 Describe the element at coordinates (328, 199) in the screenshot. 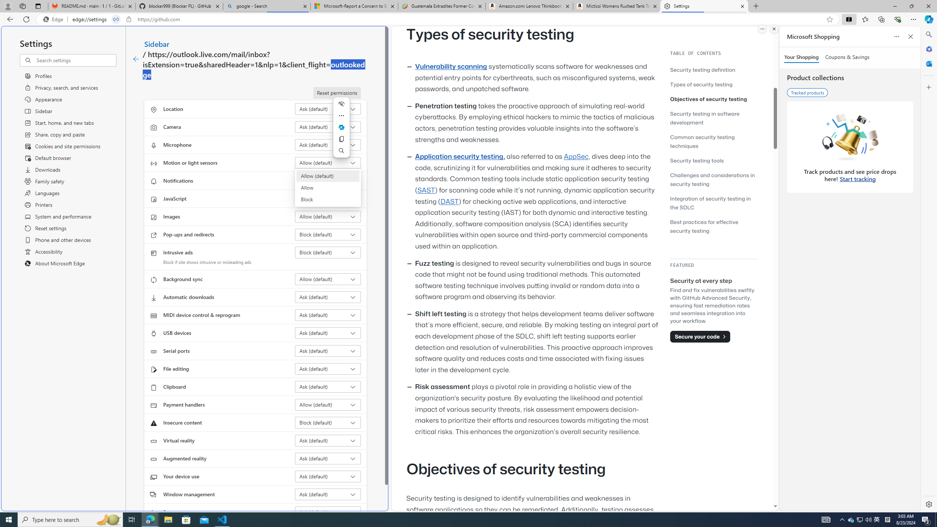

I see `Block` at that location.